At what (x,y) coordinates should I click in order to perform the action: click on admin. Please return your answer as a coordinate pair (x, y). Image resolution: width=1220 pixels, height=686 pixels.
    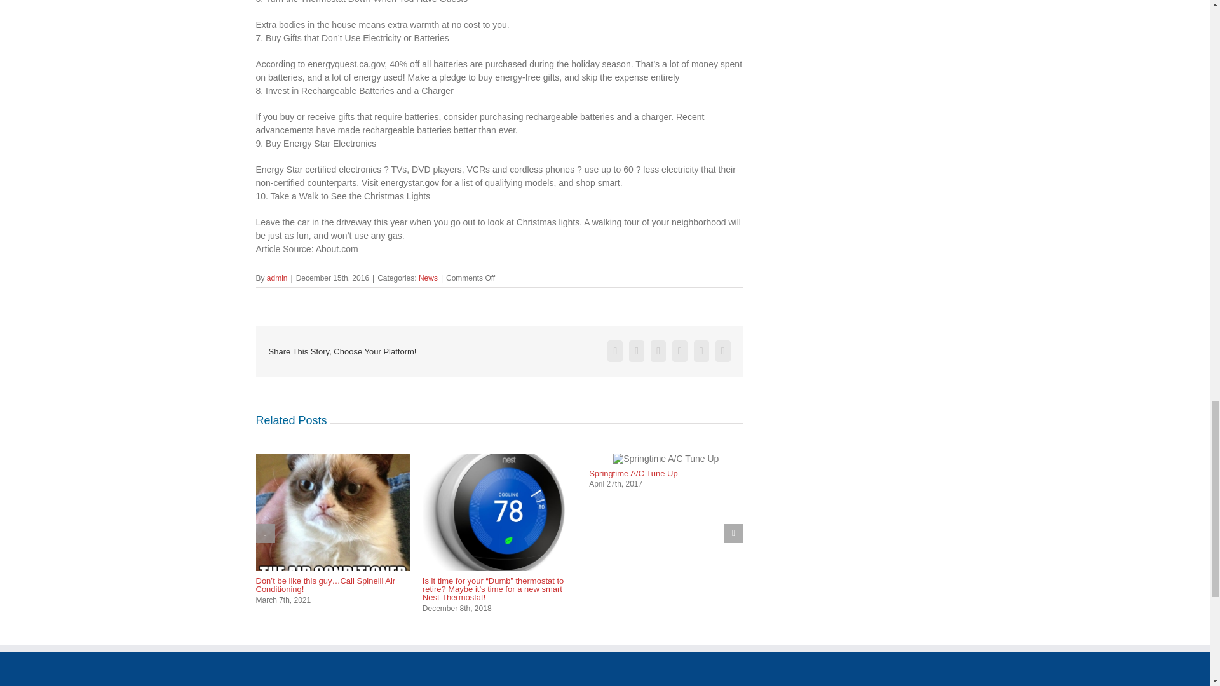
    Looking at the image, I should click on (277, 278).